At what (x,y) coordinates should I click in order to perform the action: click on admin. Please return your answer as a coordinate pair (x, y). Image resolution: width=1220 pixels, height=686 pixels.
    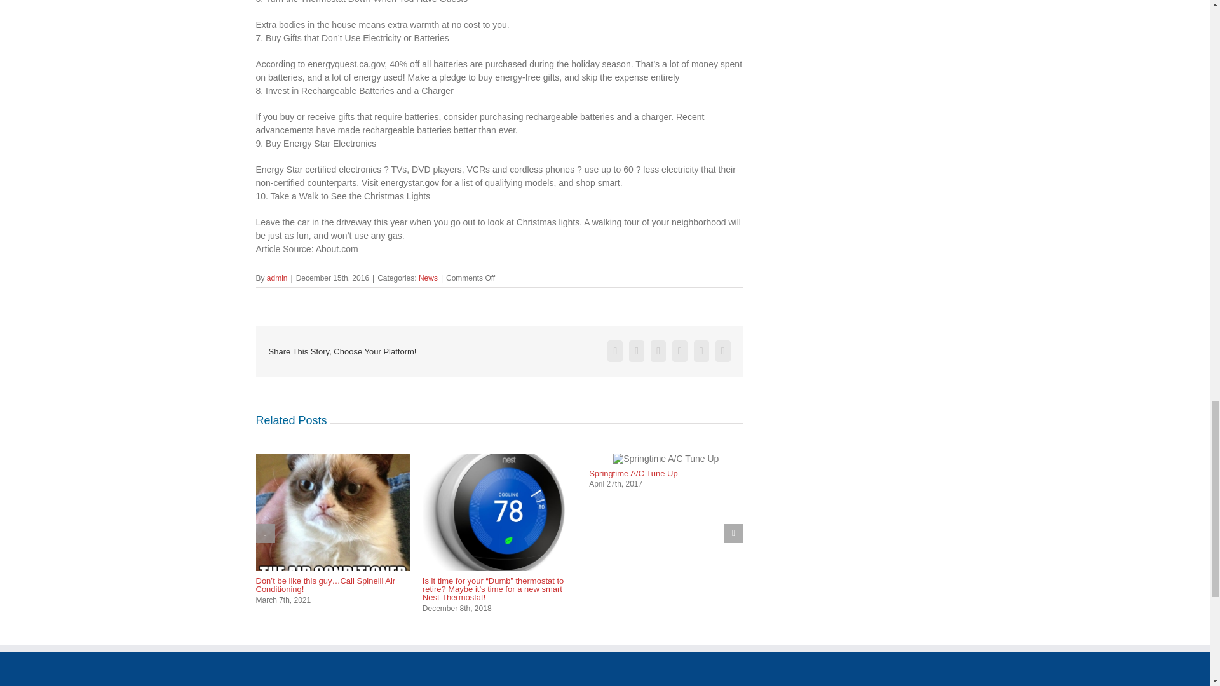
    Looking at the image, I should click on (277, 278).